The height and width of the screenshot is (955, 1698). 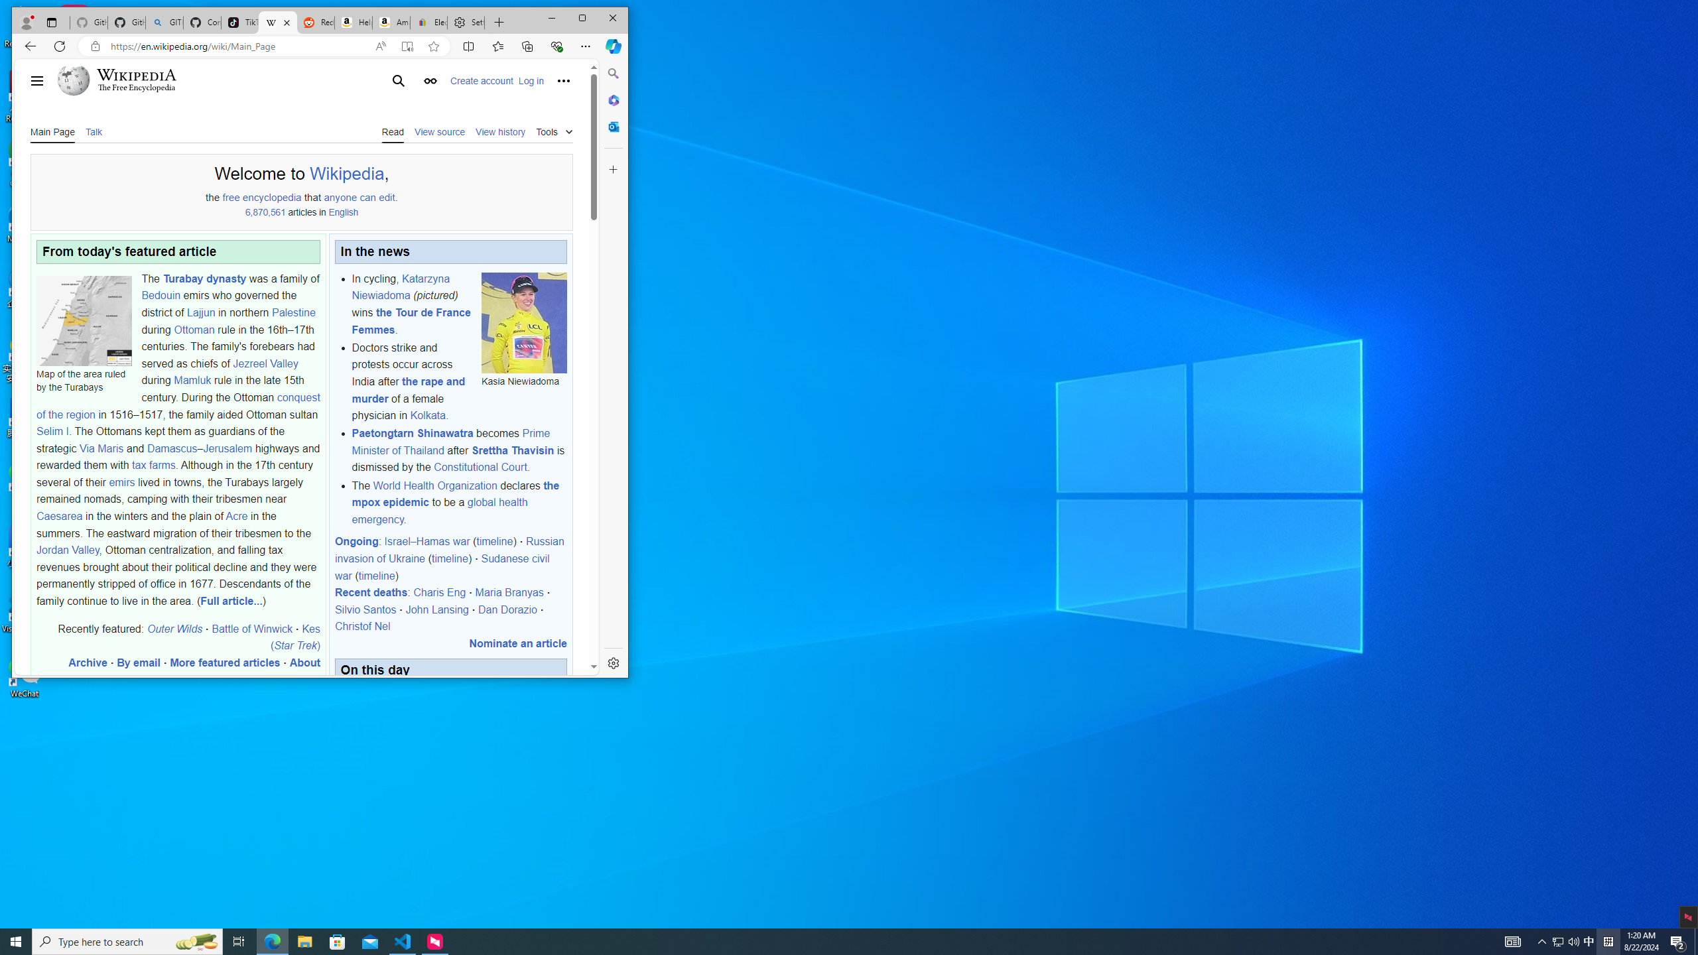 I want to click on Main menu, so click(x=36, y=81).